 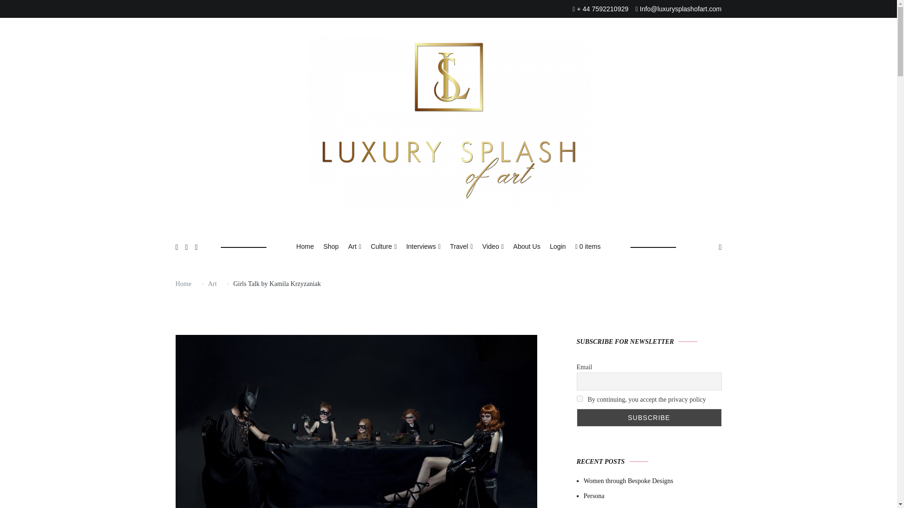 I want to click on Luxury Splash of Art, so click(x=428, y=252).